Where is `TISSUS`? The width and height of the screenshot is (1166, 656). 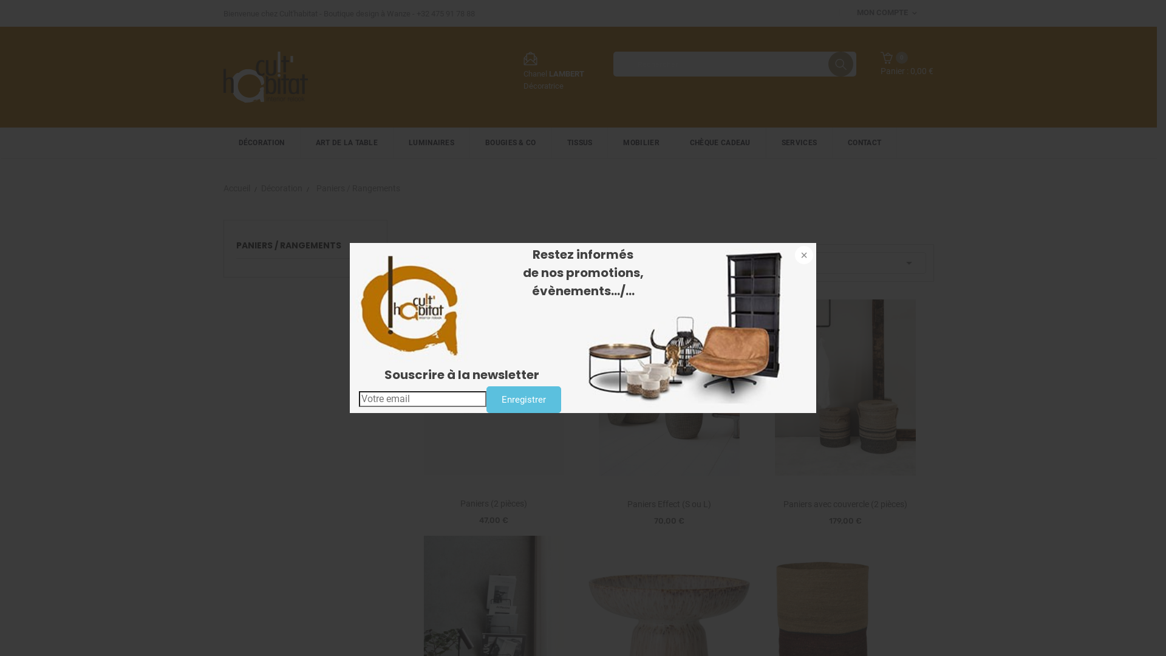 TISSUS is located at coordinates (581, 143).